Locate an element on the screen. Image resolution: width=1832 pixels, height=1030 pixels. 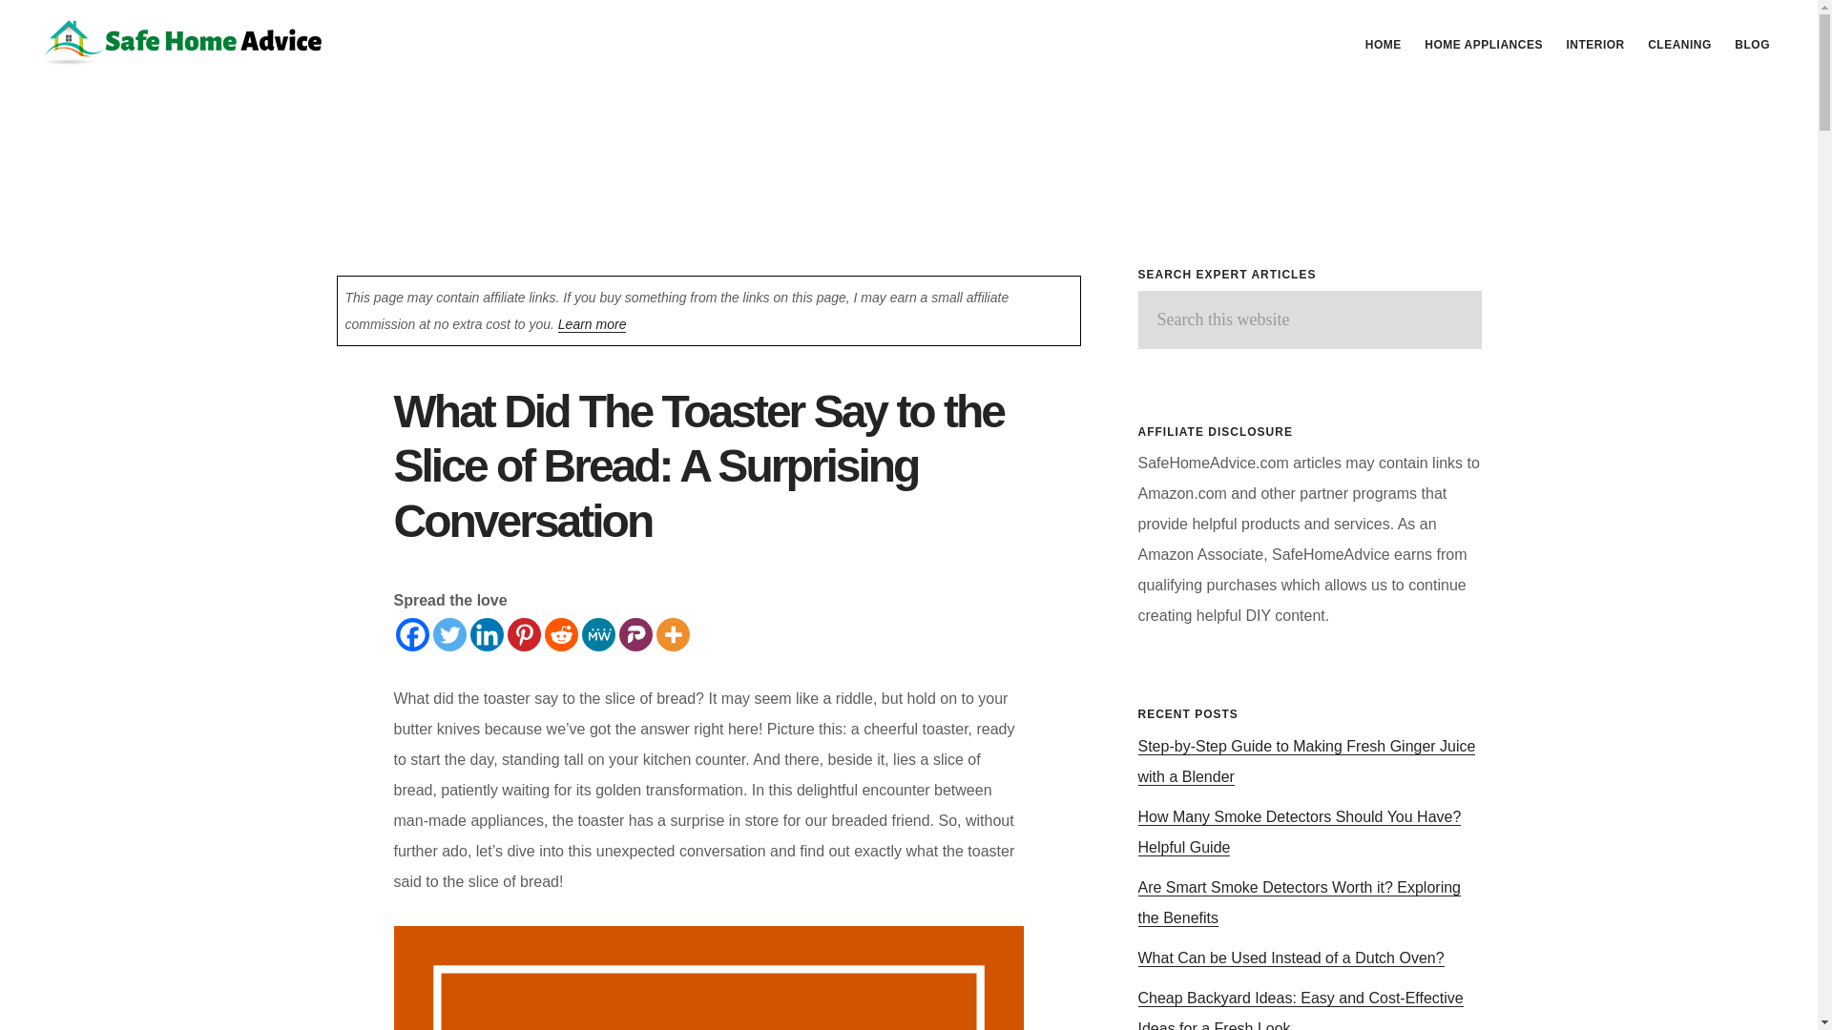
Twitter is located at coordinates (449, 634).